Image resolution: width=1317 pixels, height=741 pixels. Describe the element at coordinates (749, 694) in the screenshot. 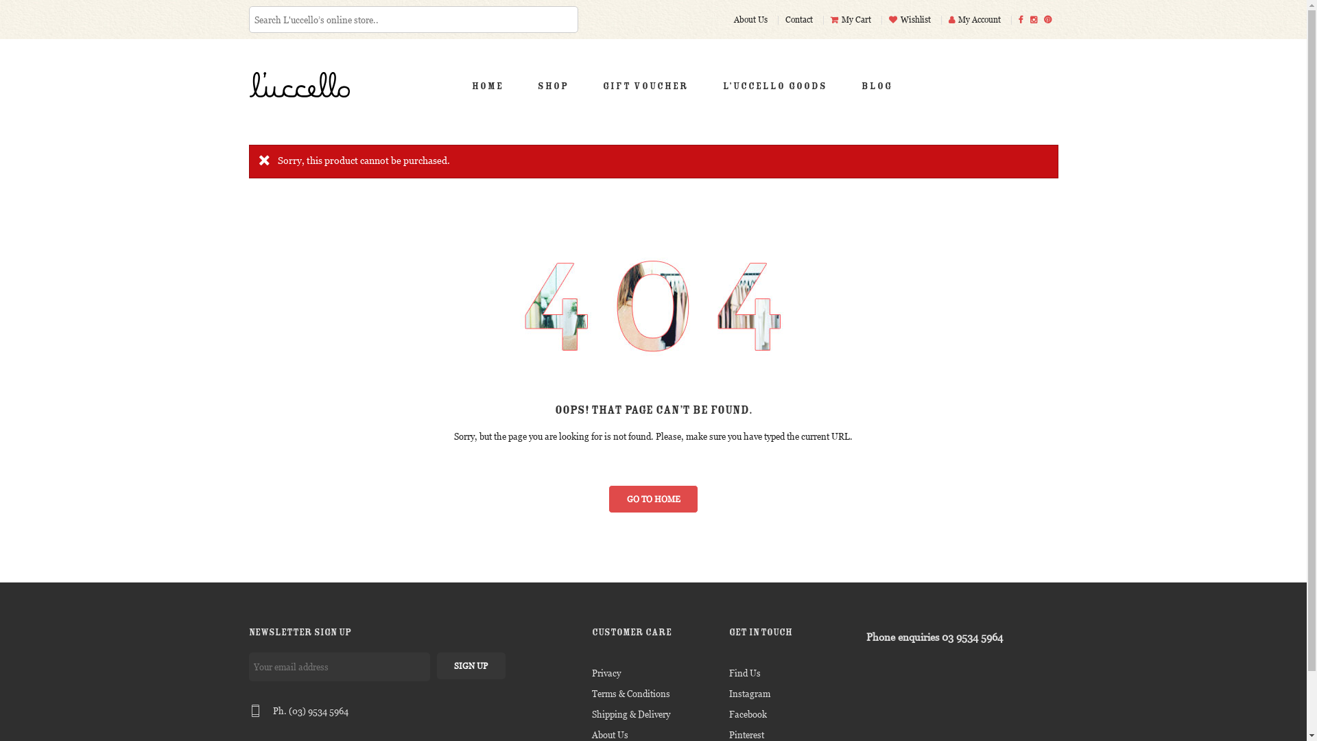

I see `Instagram` at that location.